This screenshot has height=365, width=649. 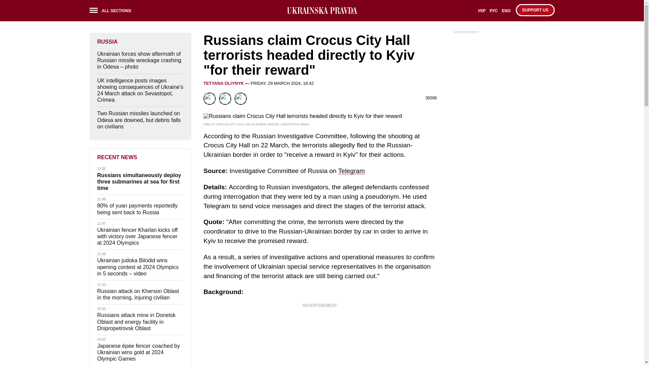 What do you see at coordinates (112, 11) in the screenshot?
I see `ALL SECTIONS` at bounding box center [112, 11].